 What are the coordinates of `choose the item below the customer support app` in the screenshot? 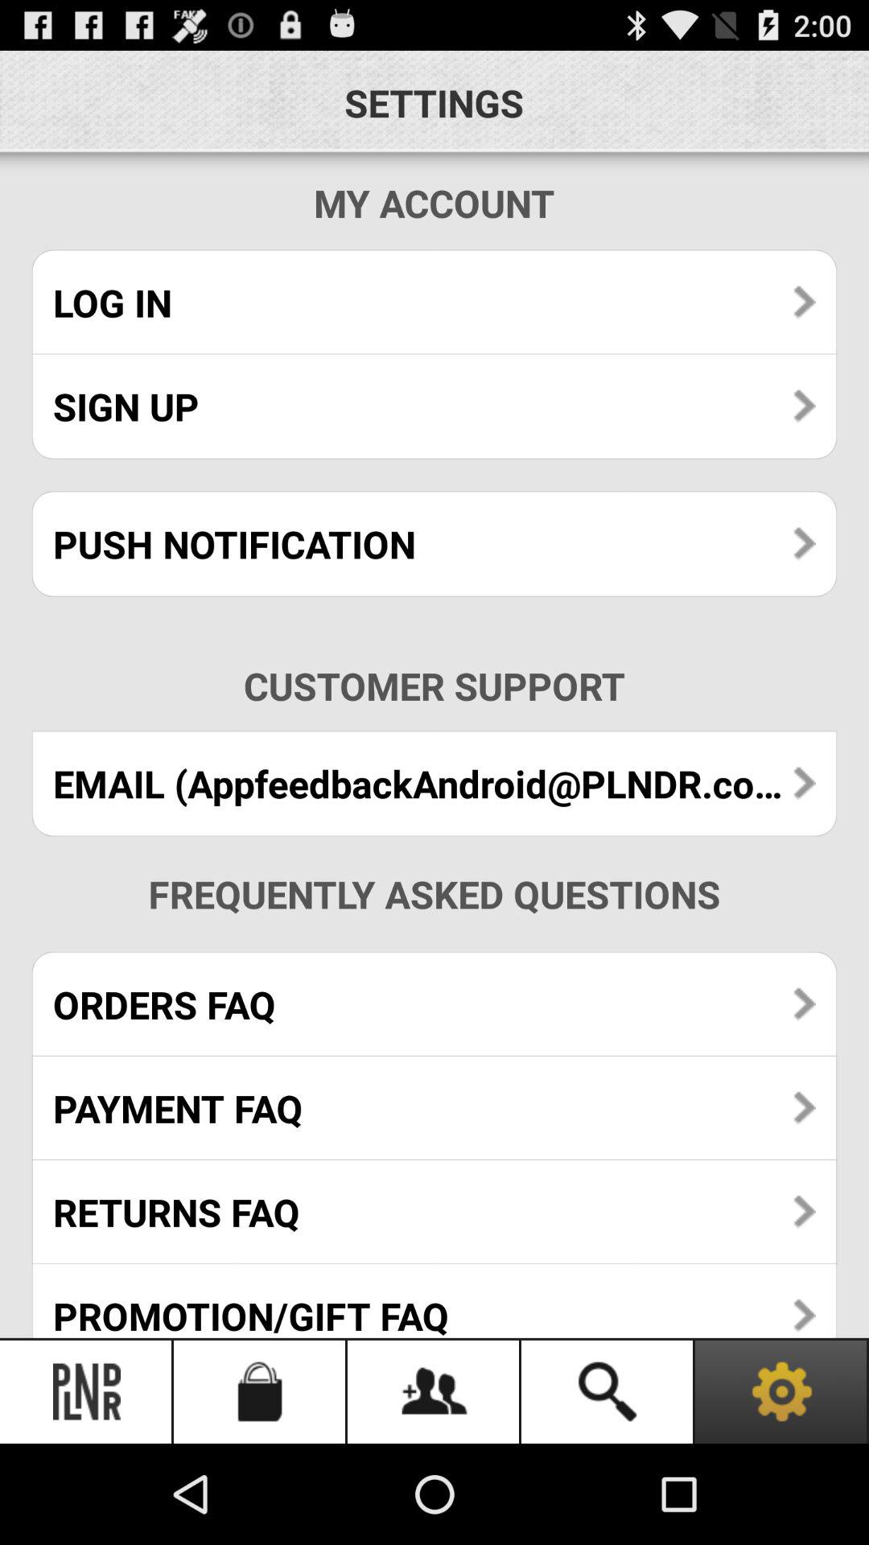 It's located at (434, 784).